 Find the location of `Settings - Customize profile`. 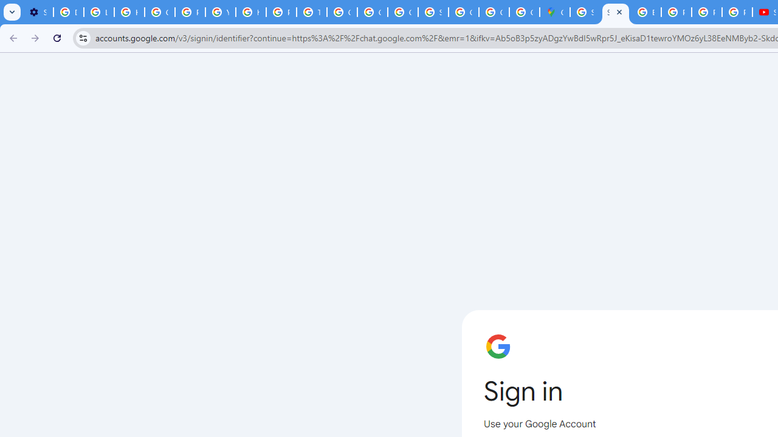

Settings - Customize profile is located at coordinates (38, 12).